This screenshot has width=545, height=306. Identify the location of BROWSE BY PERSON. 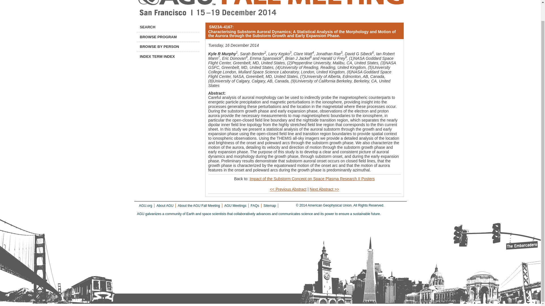
(168, 46).